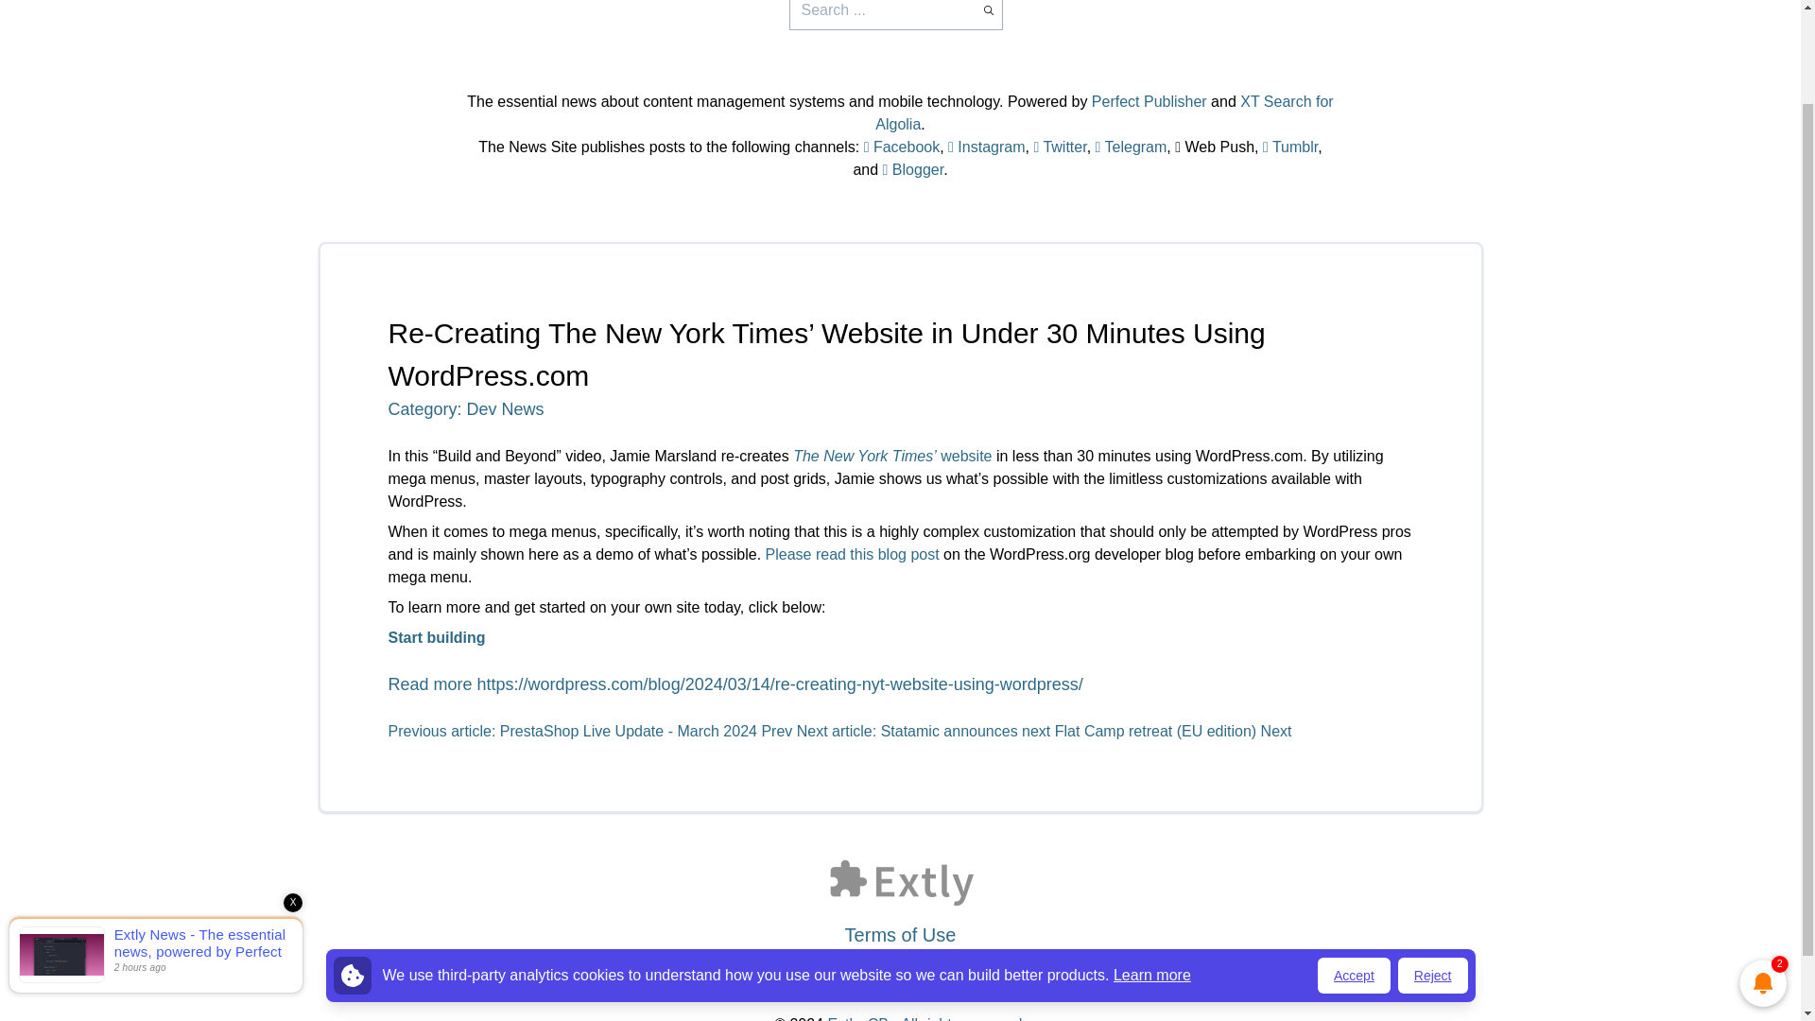 Image resolution: width=1815 pixels, height=1021 pixels. What do you see at coordinates (1131, 147) in the screenshot?
I see `Telegram` at bounding box center [1131, 147].